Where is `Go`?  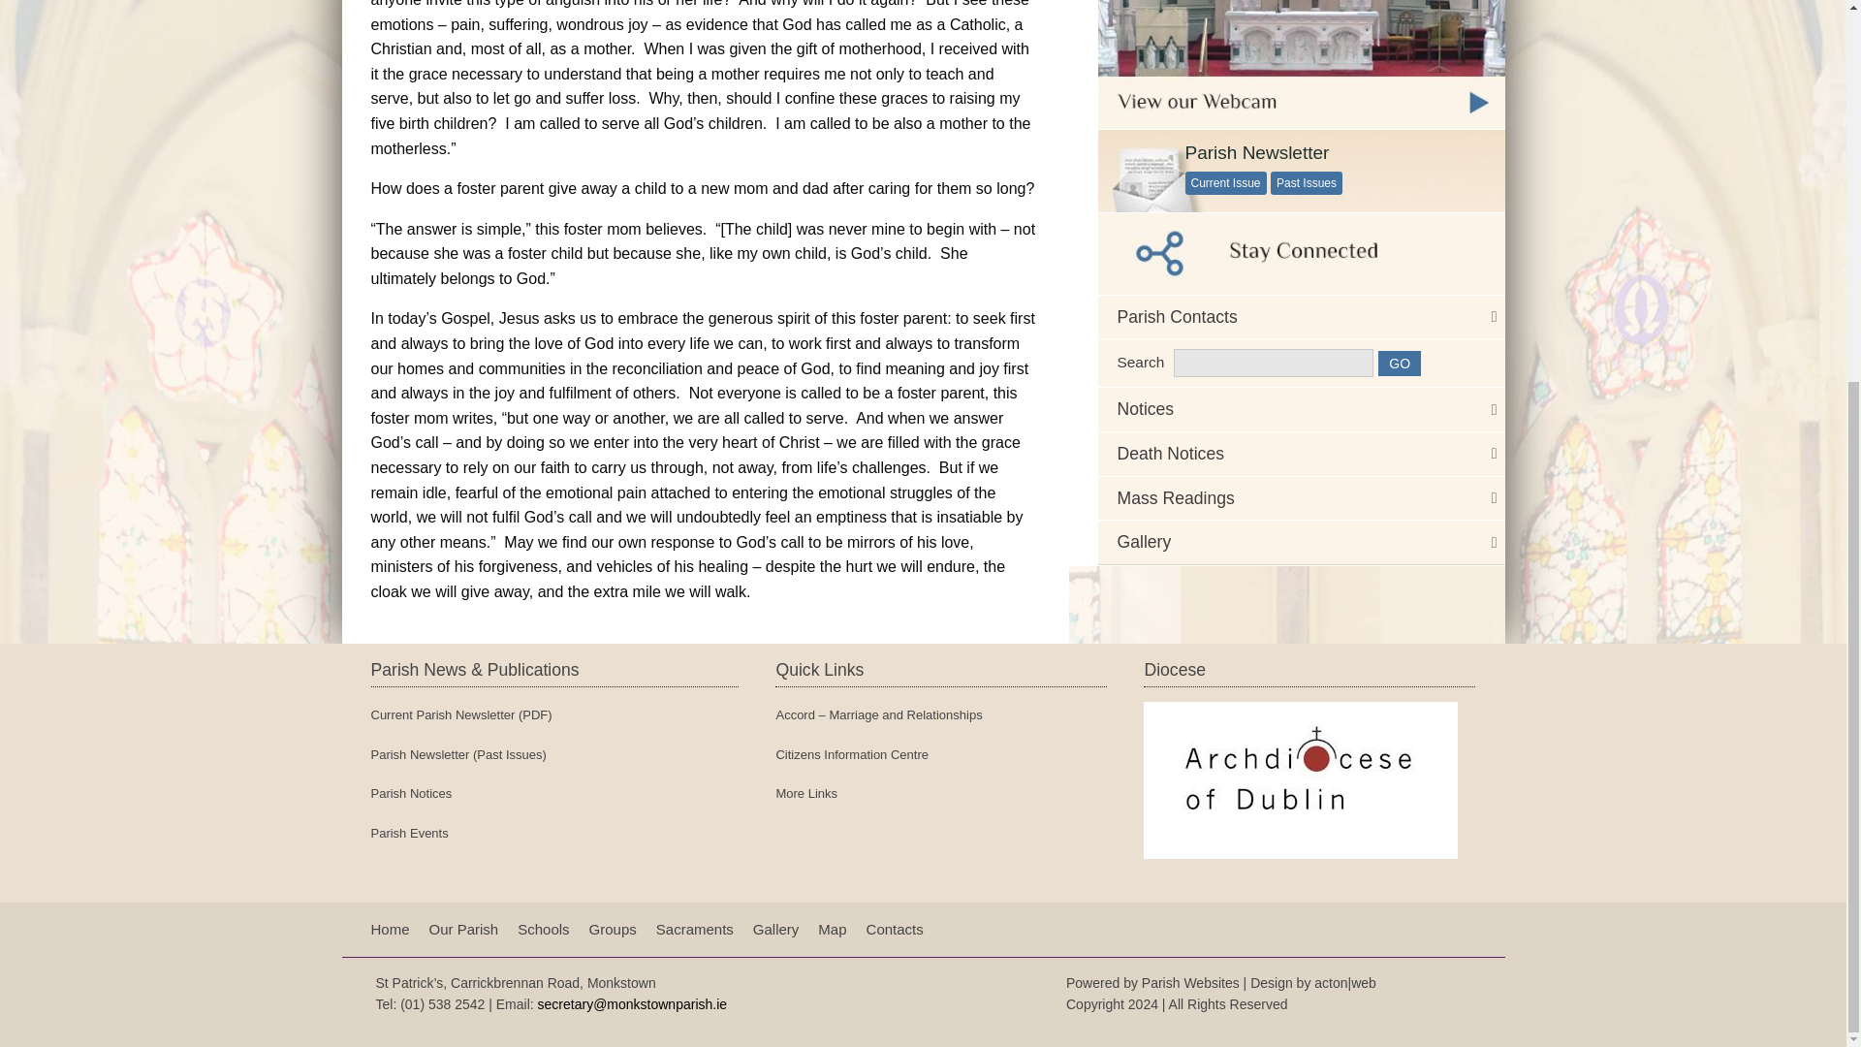
Go is located at coordinates (1400, 363).